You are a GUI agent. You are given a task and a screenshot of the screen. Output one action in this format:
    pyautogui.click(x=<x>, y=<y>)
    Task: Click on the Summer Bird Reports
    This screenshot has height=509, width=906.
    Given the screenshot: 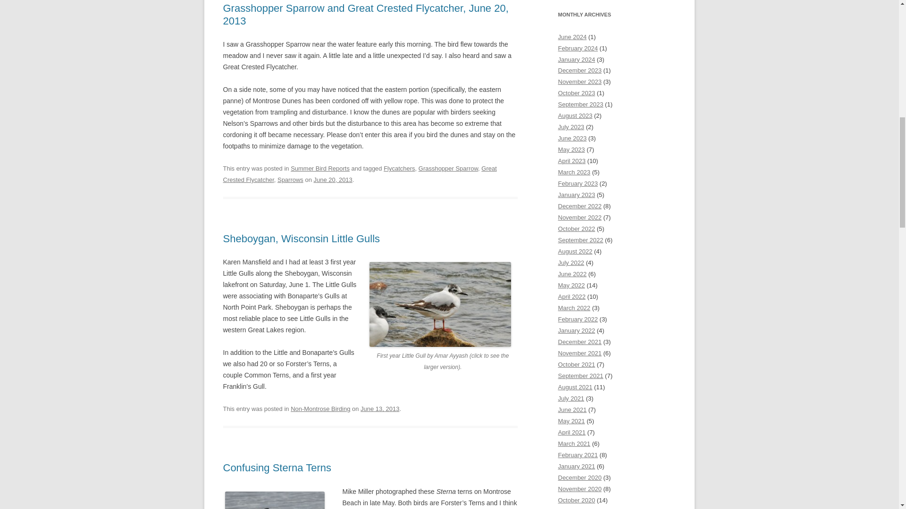 What is the action you would take?
    pyautogui.click(x=320, y=168)
    